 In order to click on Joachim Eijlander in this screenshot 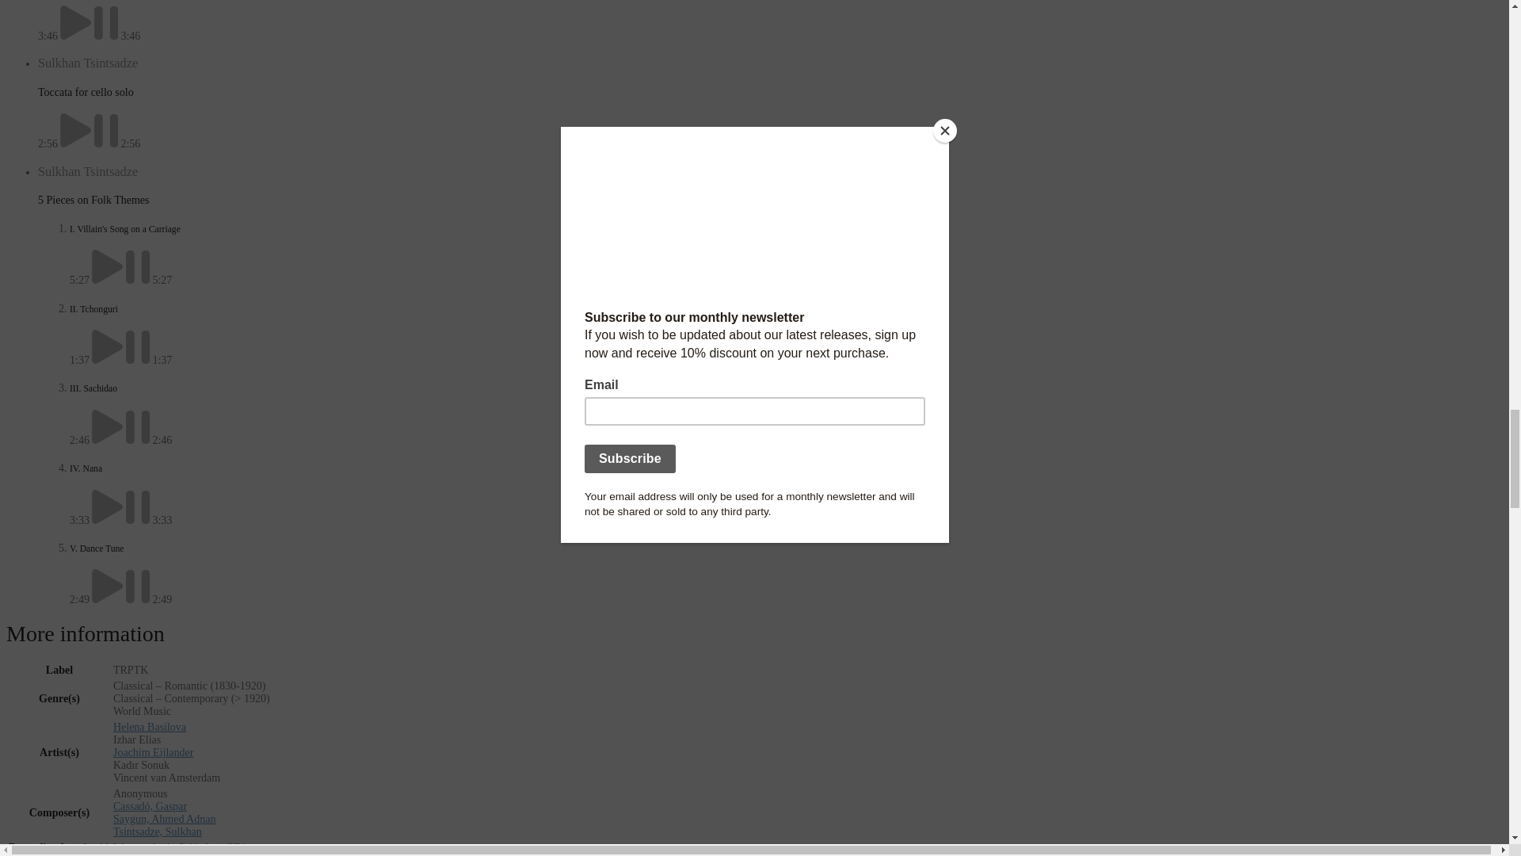, I will do `click(152, 751)`.